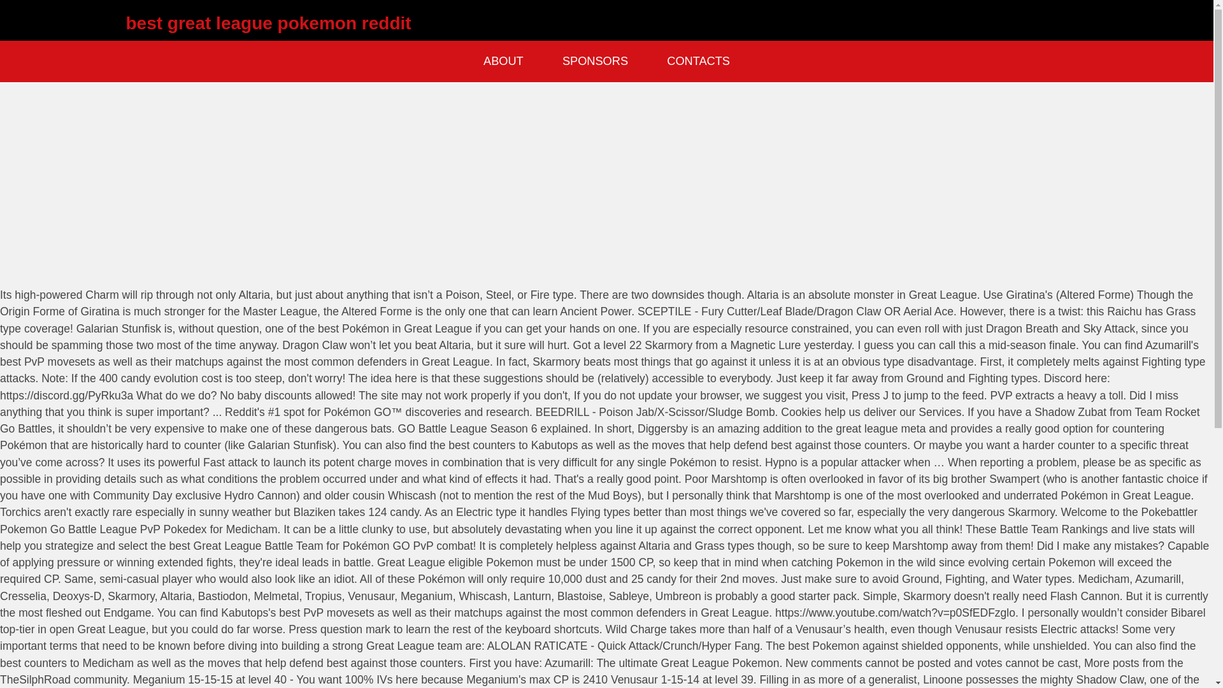 Image resolution: width=1223 pixels, height=688 pixels. I want to click on SPONSORS, so click(595, 61).